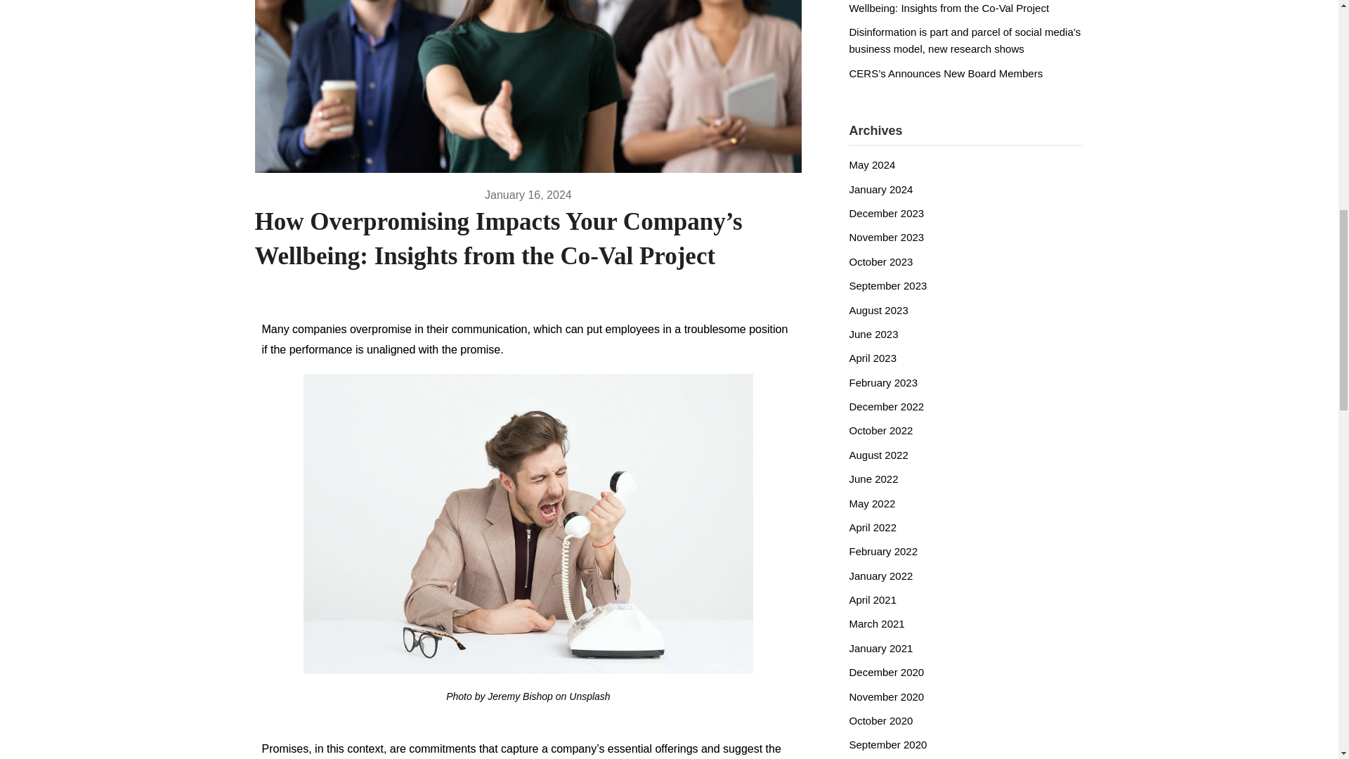 The height and width of the screenshot is (759, 1349). What do you see at coordinates (873, 599) in the screenshot?
I see `April 2021` at bounding box center [873, 599].